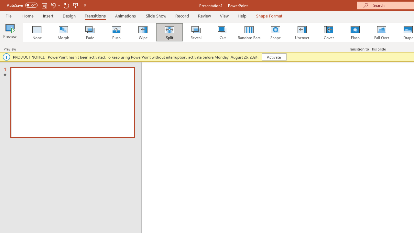 The height and width of the screenshot is (233, 414). What do you see at coordinates (116, 32) in the screenshot?
I see `Push` at bounding box center [116, 32].